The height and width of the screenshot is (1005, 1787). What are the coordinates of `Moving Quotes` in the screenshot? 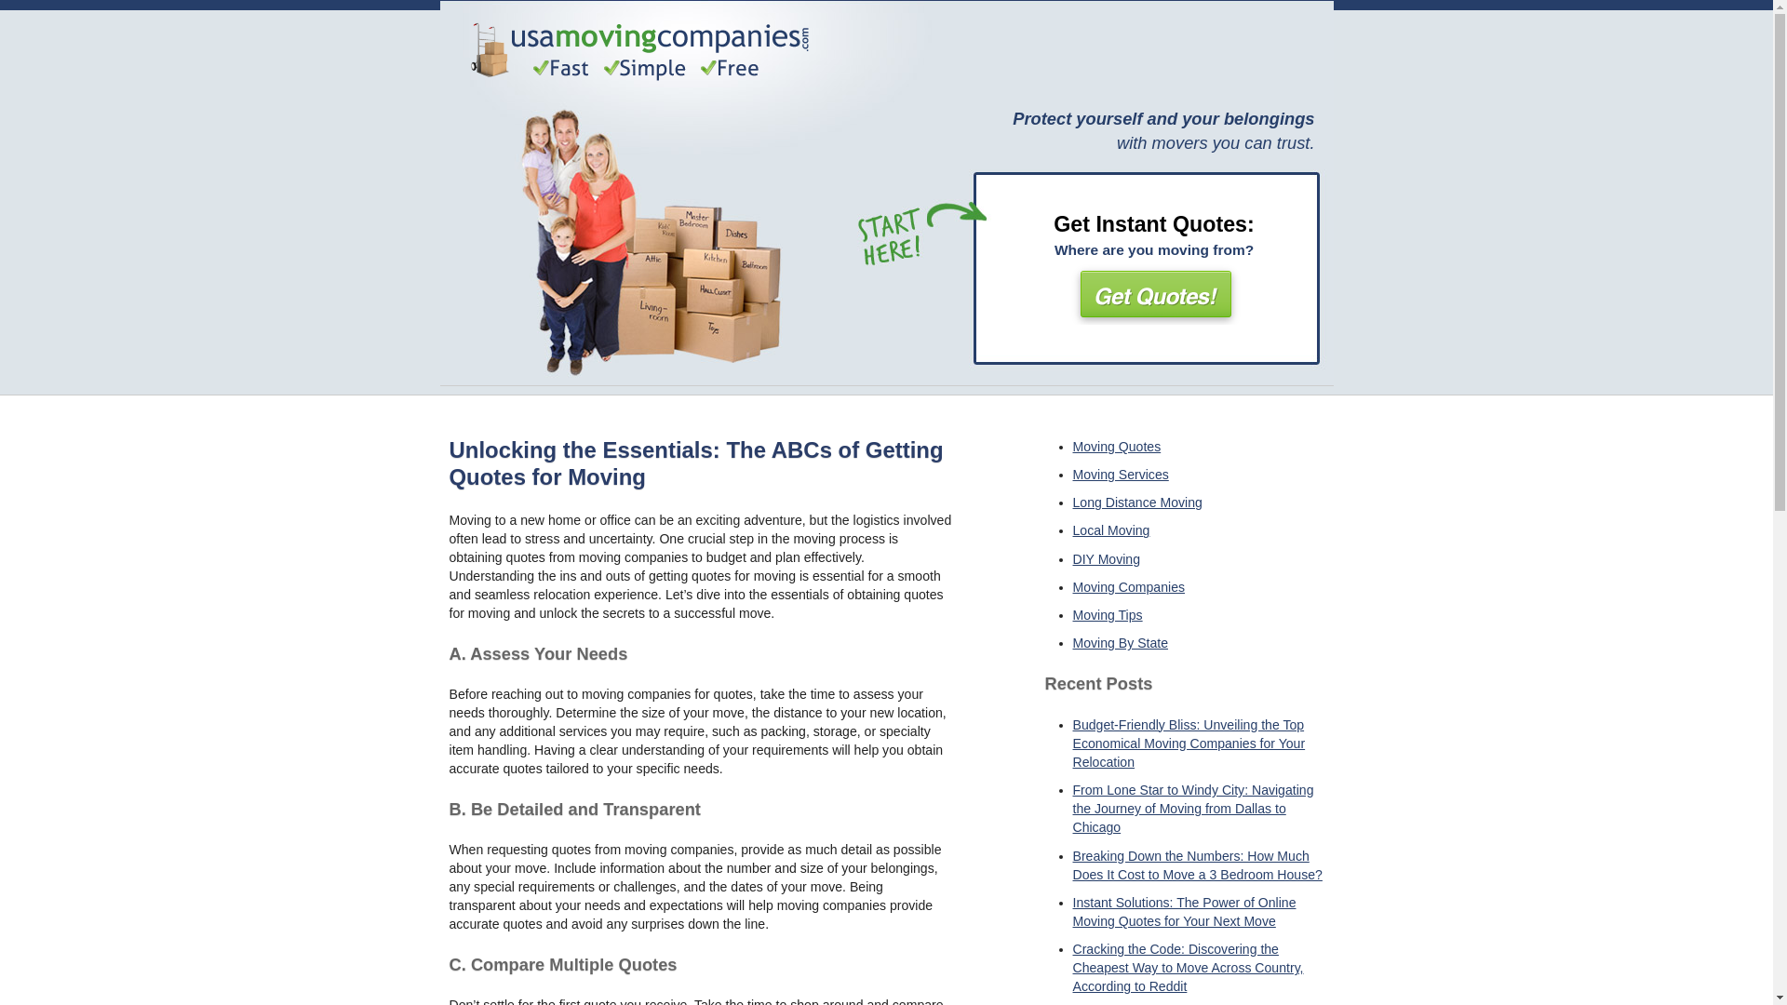 It's located at (1116, 447).